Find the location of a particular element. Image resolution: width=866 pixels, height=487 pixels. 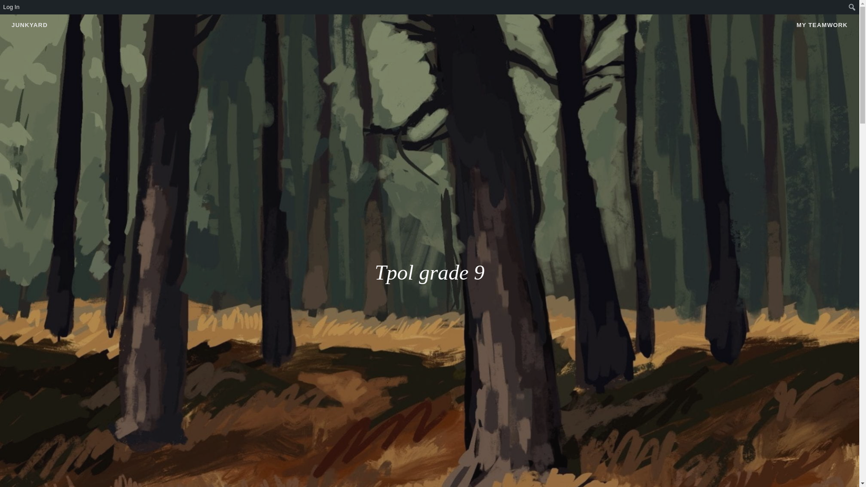

MY TEAMWORK is located at coordinates (822, 25).